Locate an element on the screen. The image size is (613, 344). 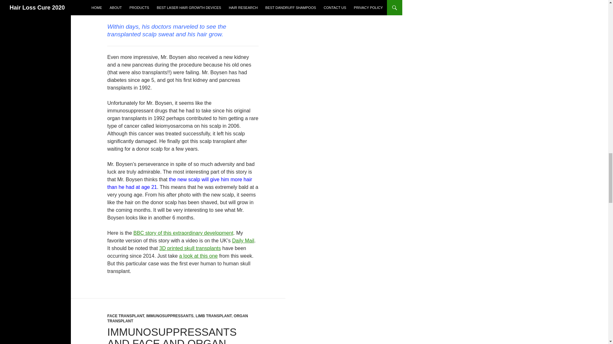
FACE TRANSPLANT is located at coordinates (126, 316).